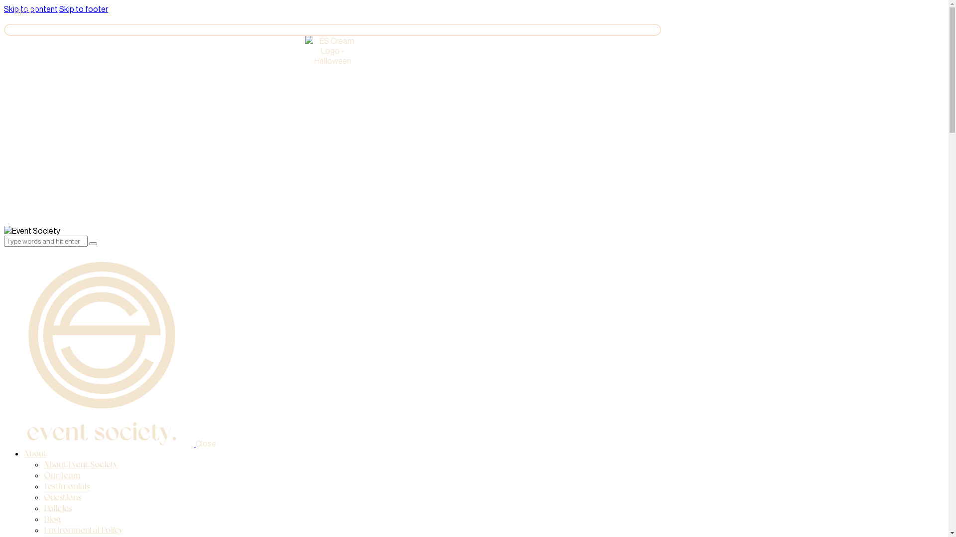 The width and height of the screenshot is (956, 537). I want to click on Skip to content, so click(31, 9).